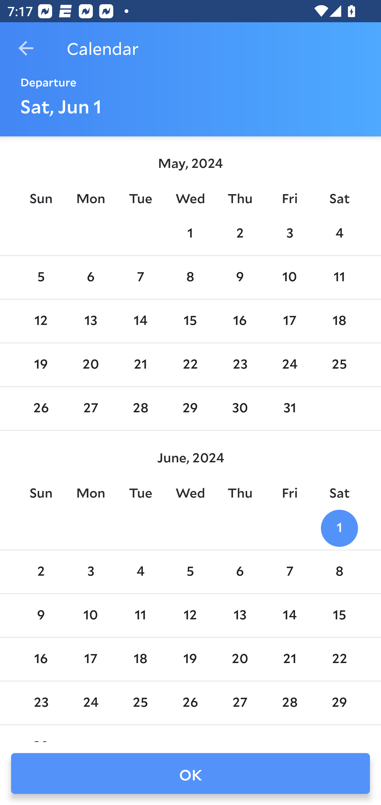 The width and height of the screenshot is (381, 805). What do you see at coordinates (190, 233) in the screenshot?
I see `1` at bounding box center [190, 233].